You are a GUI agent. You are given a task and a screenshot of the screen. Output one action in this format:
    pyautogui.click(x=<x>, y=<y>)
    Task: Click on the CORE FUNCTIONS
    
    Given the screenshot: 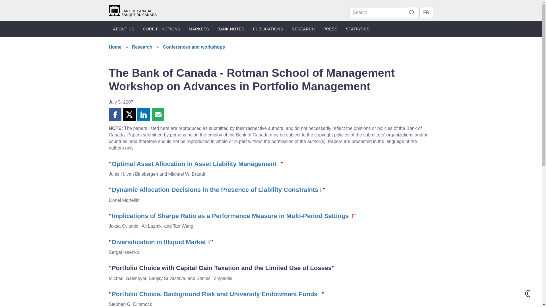 What is the action you would take?
    pyautogui.click(x=162, y=29)
    